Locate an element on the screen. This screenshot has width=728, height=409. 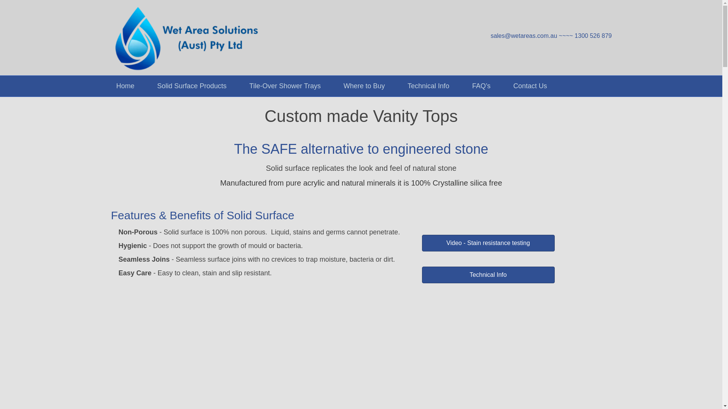
Technical Info is located at coordinates (488, 275).